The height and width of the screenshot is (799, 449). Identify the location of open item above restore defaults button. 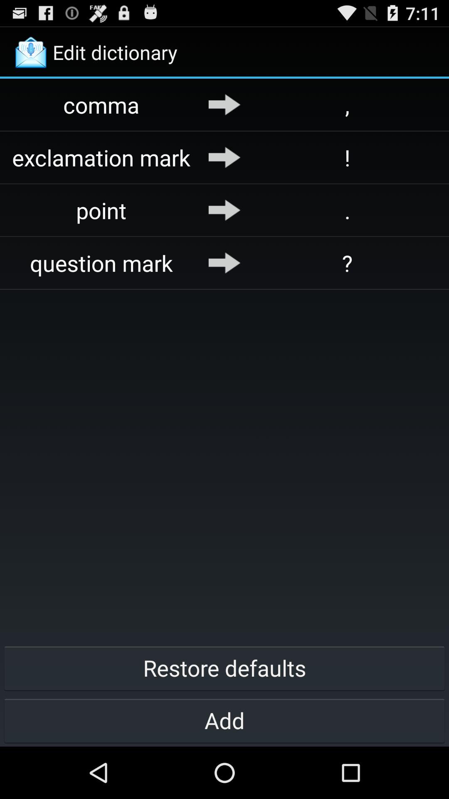
(348, 263).